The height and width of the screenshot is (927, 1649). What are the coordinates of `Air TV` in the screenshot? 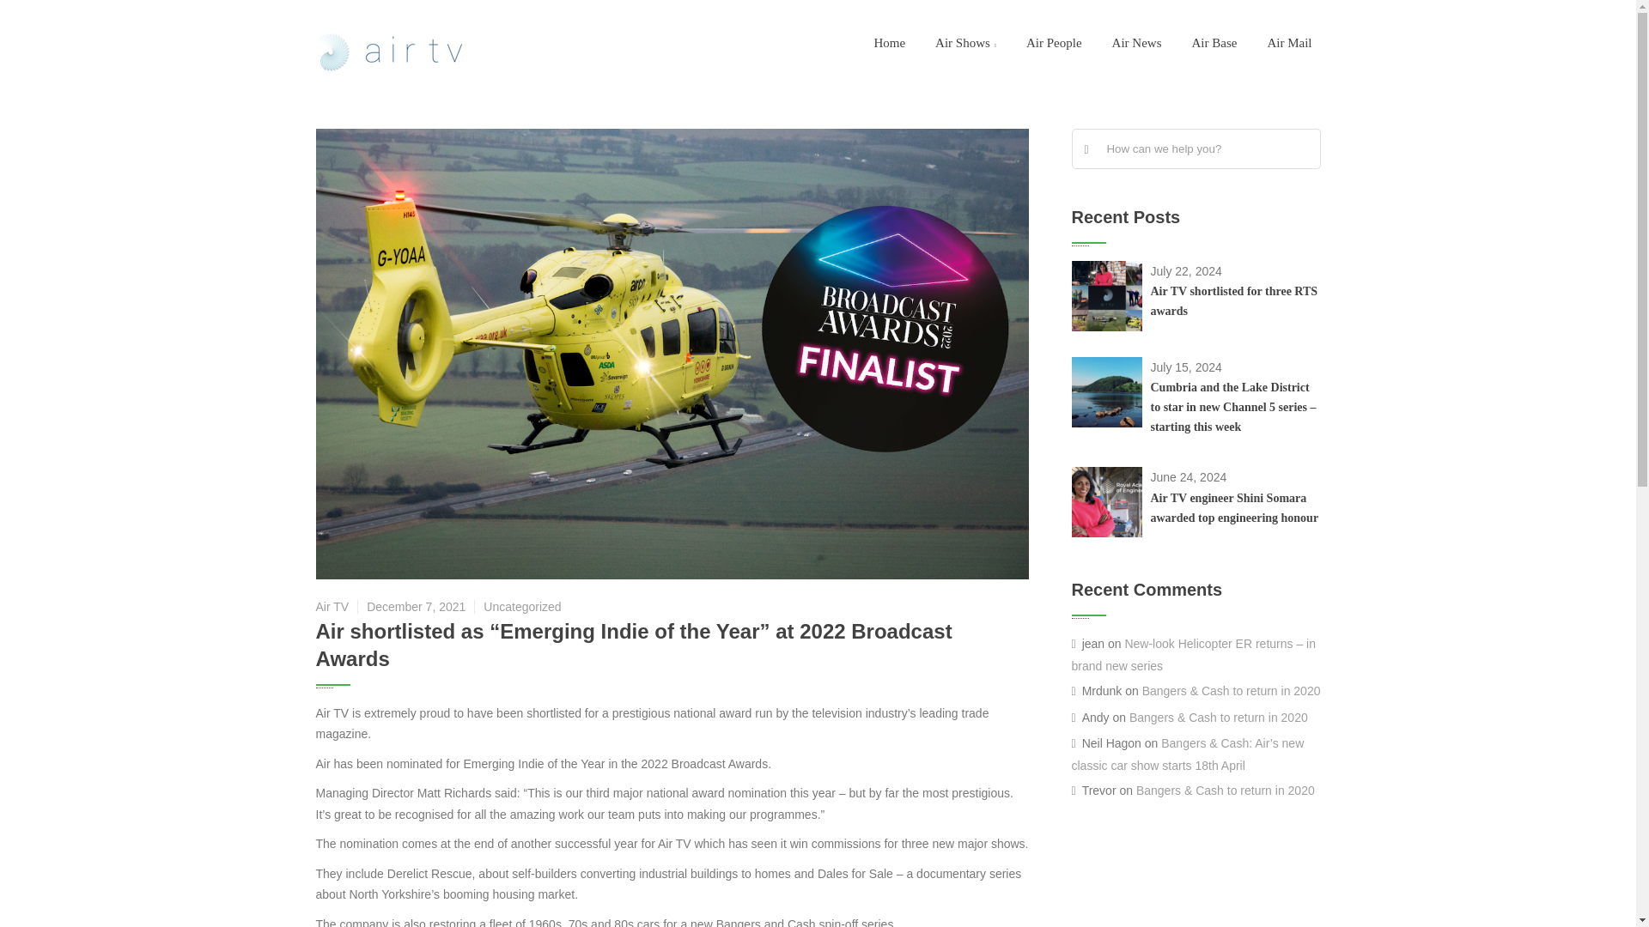 It's located at (393, 53).